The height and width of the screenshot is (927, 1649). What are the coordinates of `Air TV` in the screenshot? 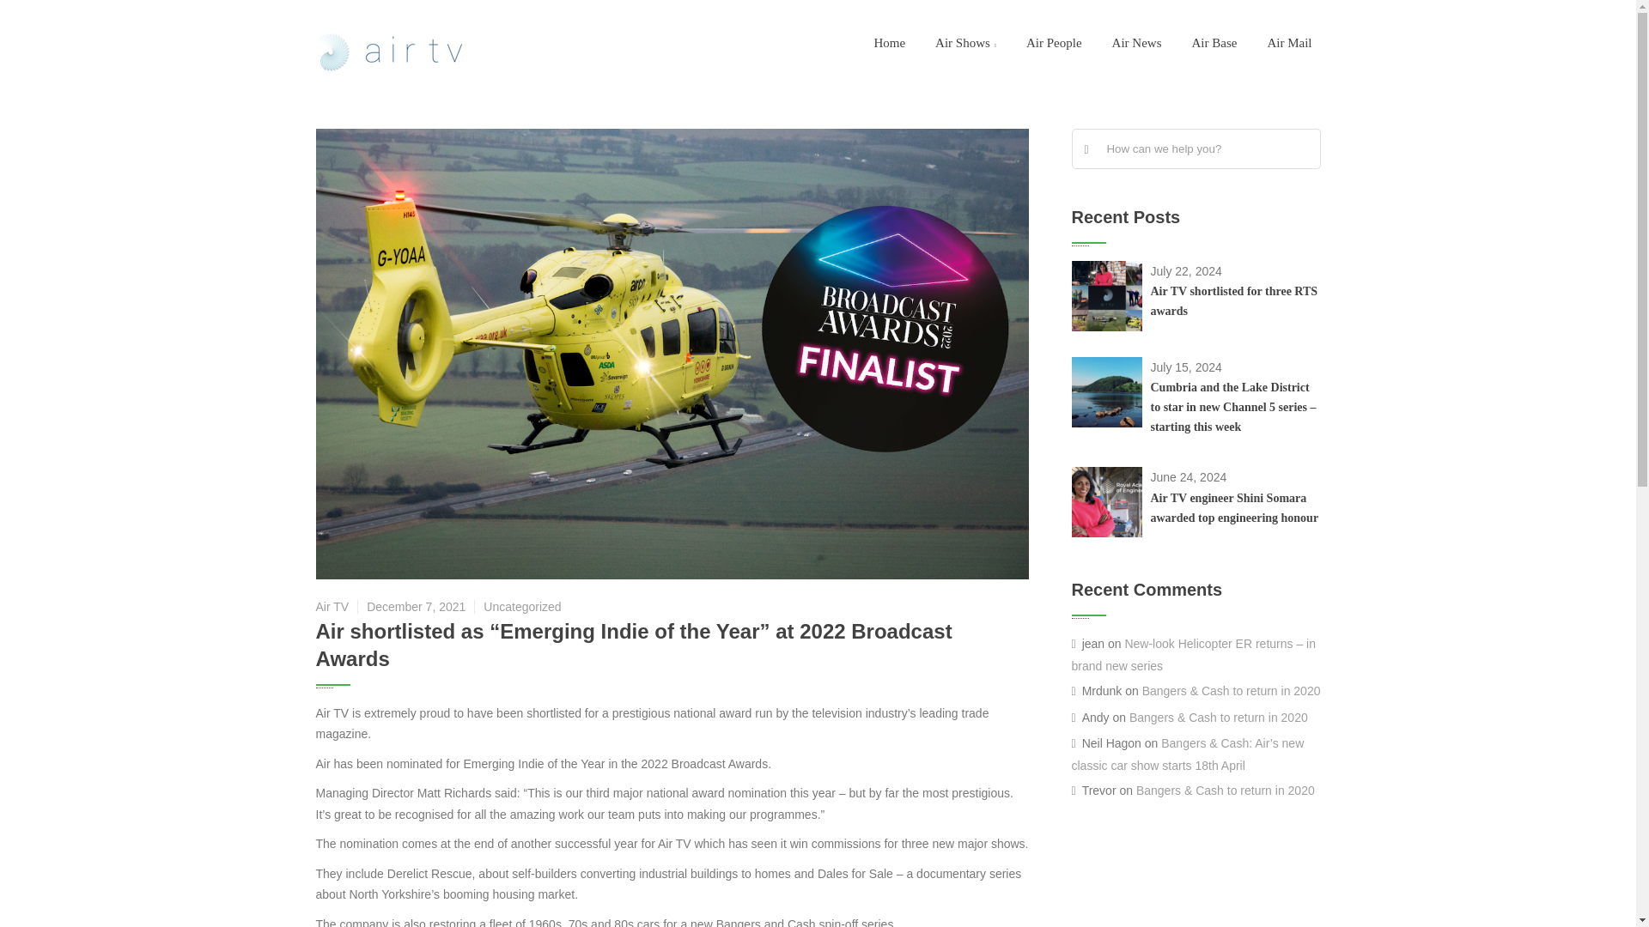 It's located at (393, 53).